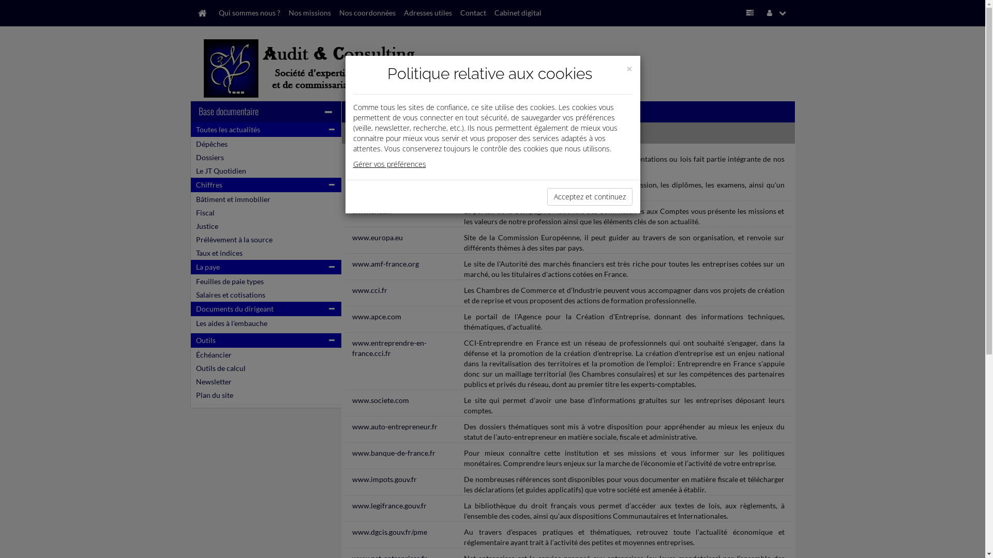 This screenshot has width=993, height=558. What do you see at coordinates (381, 400) in the screenshot?
I see `www.societe.com` at bounding box center [381, 400].